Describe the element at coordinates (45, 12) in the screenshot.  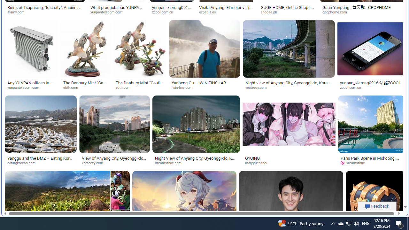
I see `alamy.com` at that location.